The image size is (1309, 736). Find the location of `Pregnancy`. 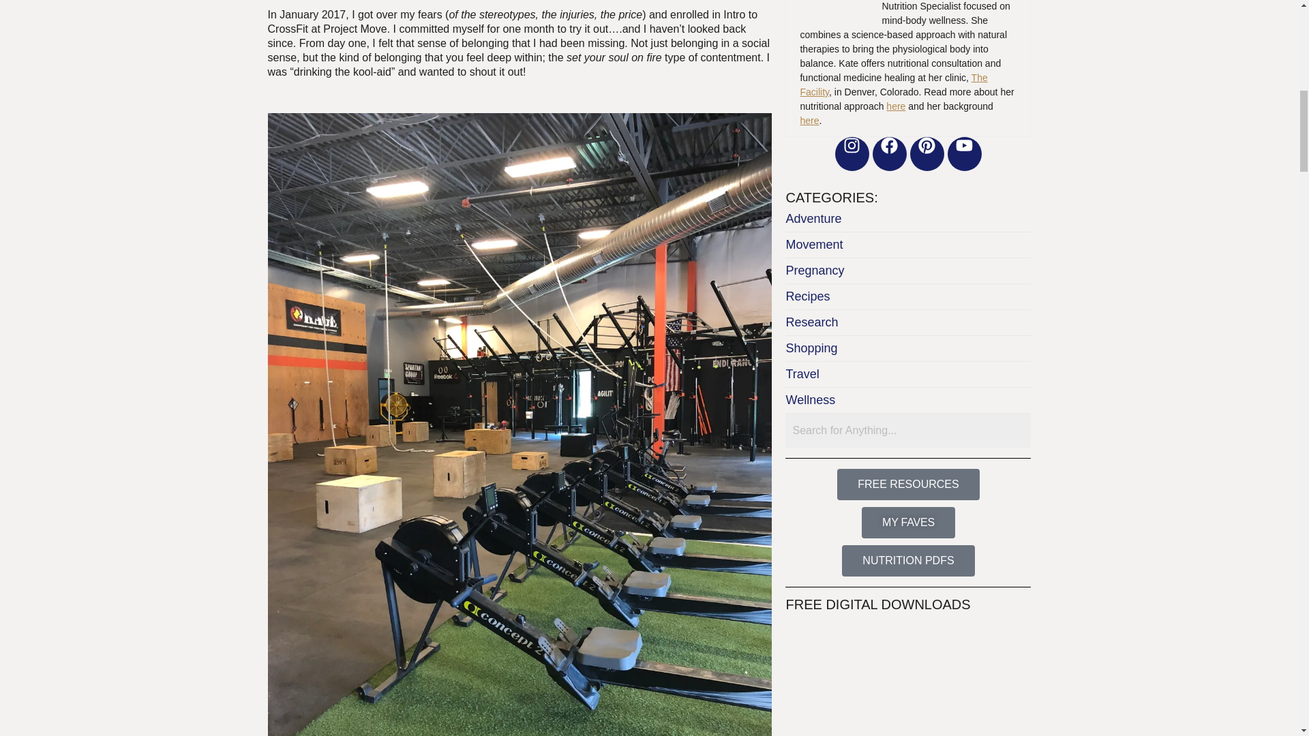

Pregnancy is located at coordinates (908, 271).